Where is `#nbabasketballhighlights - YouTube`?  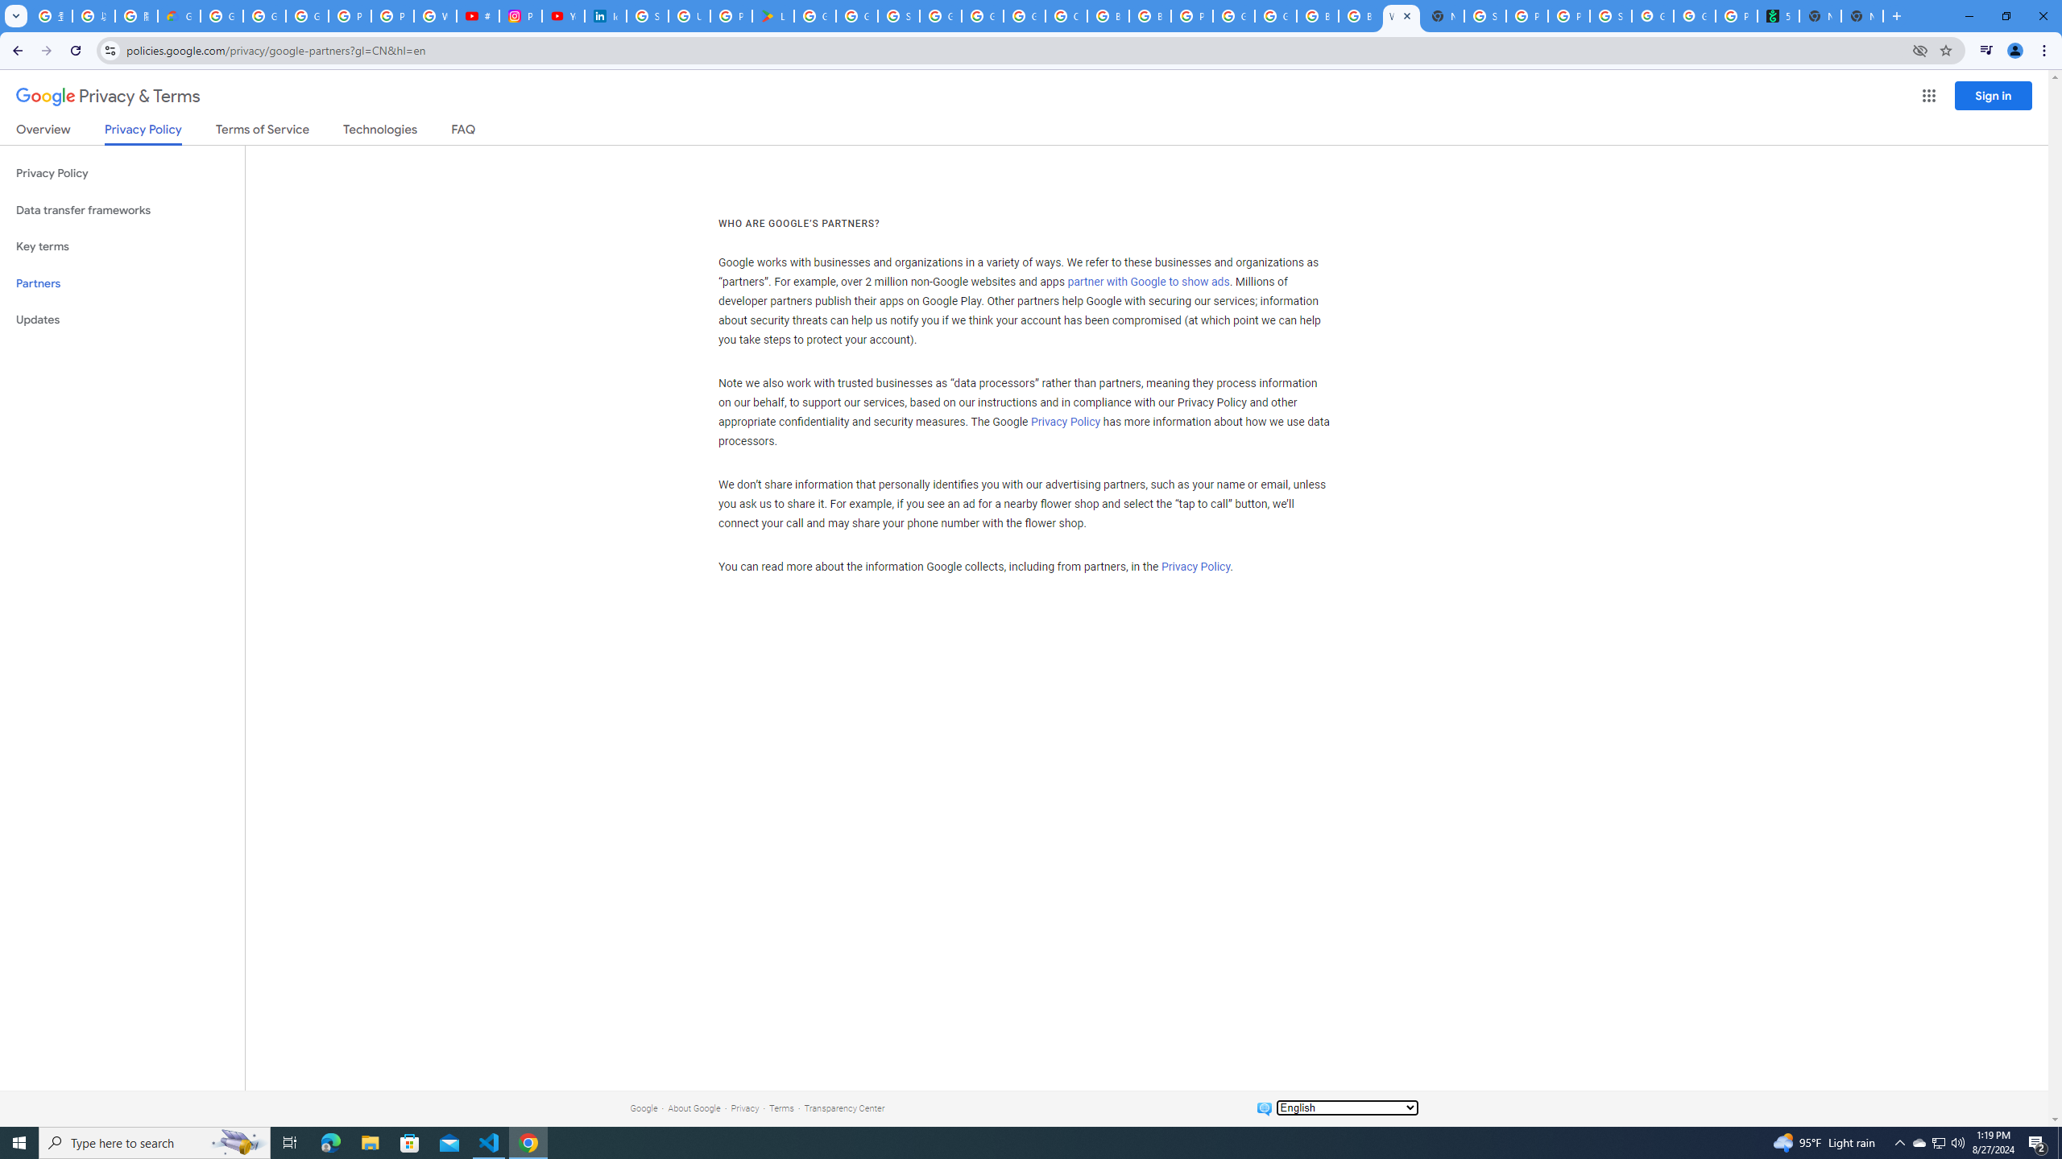 #nbabasketballhighlights - YouTube is located at coordinates (478, 16).